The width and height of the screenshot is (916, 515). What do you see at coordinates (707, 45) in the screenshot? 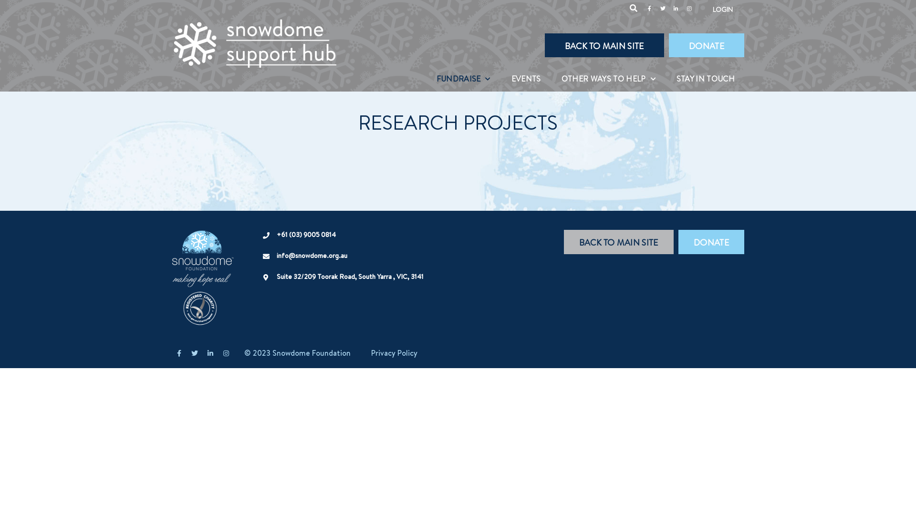
I see `DONATE` at bounding box center [707, 45].